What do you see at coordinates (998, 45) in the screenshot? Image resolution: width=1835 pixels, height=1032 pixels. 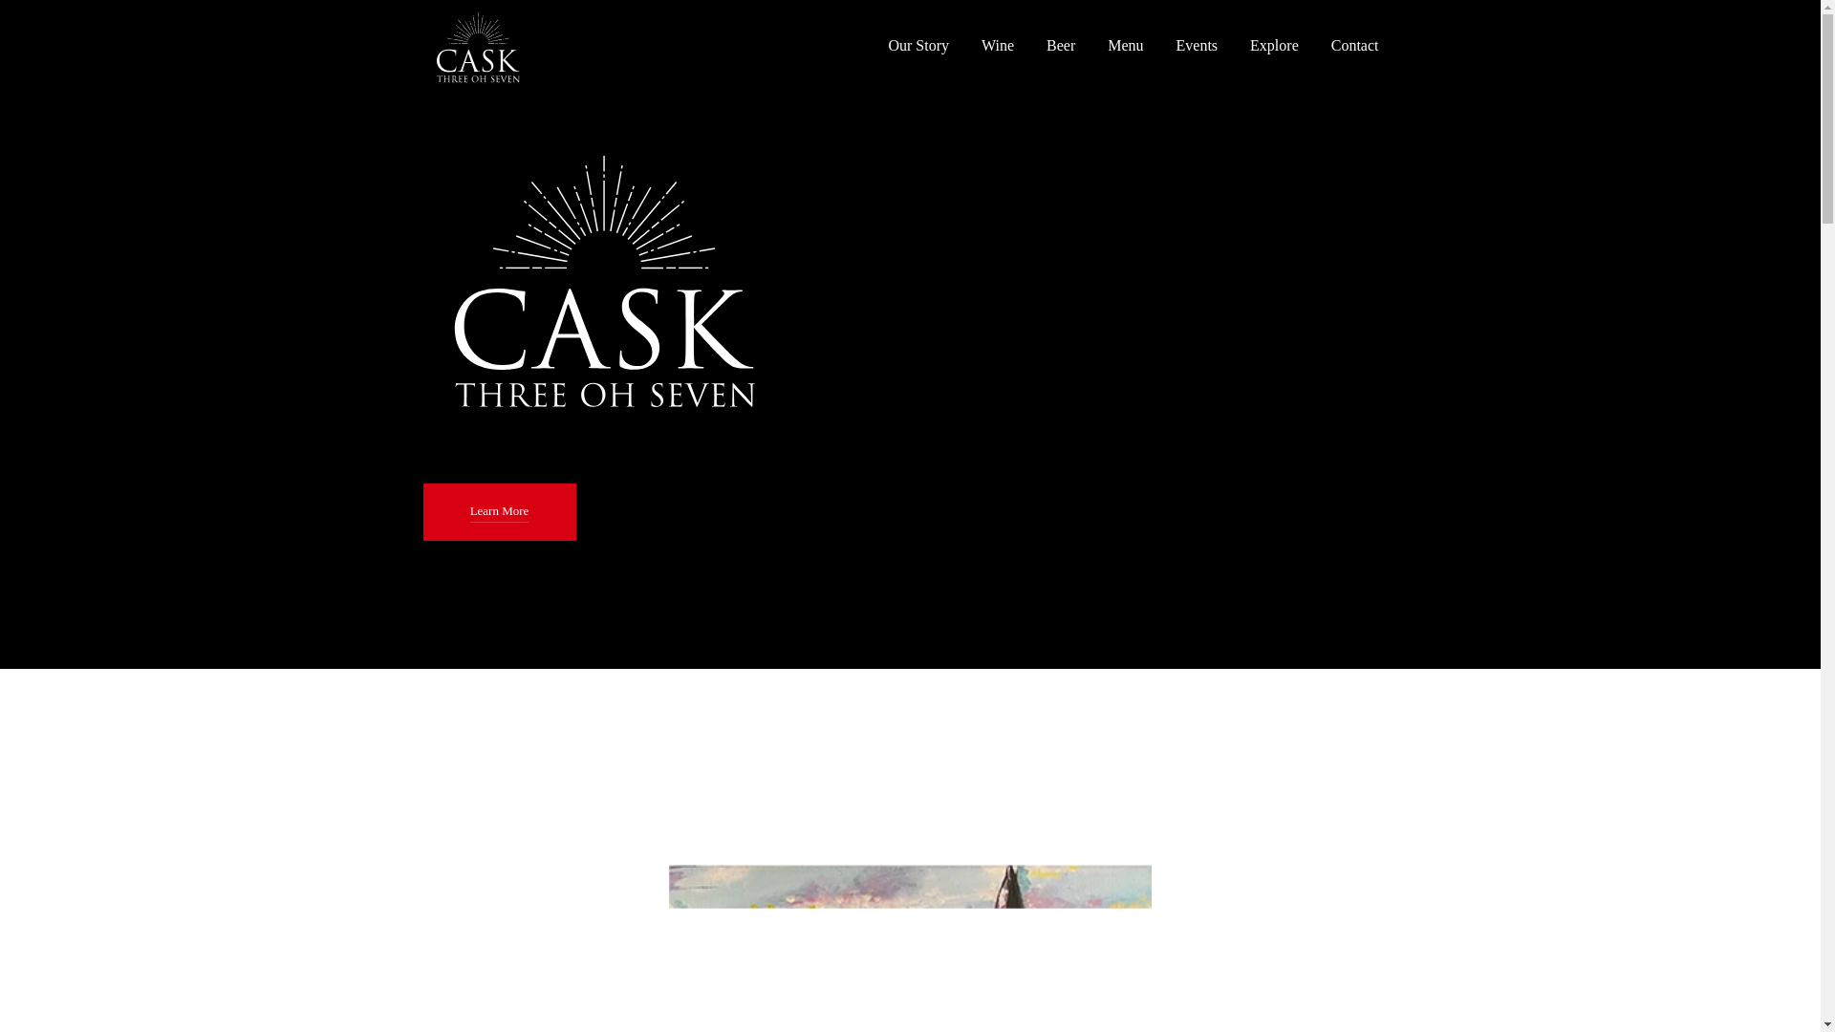 I see `Wine` at bounding box center [998, 45].